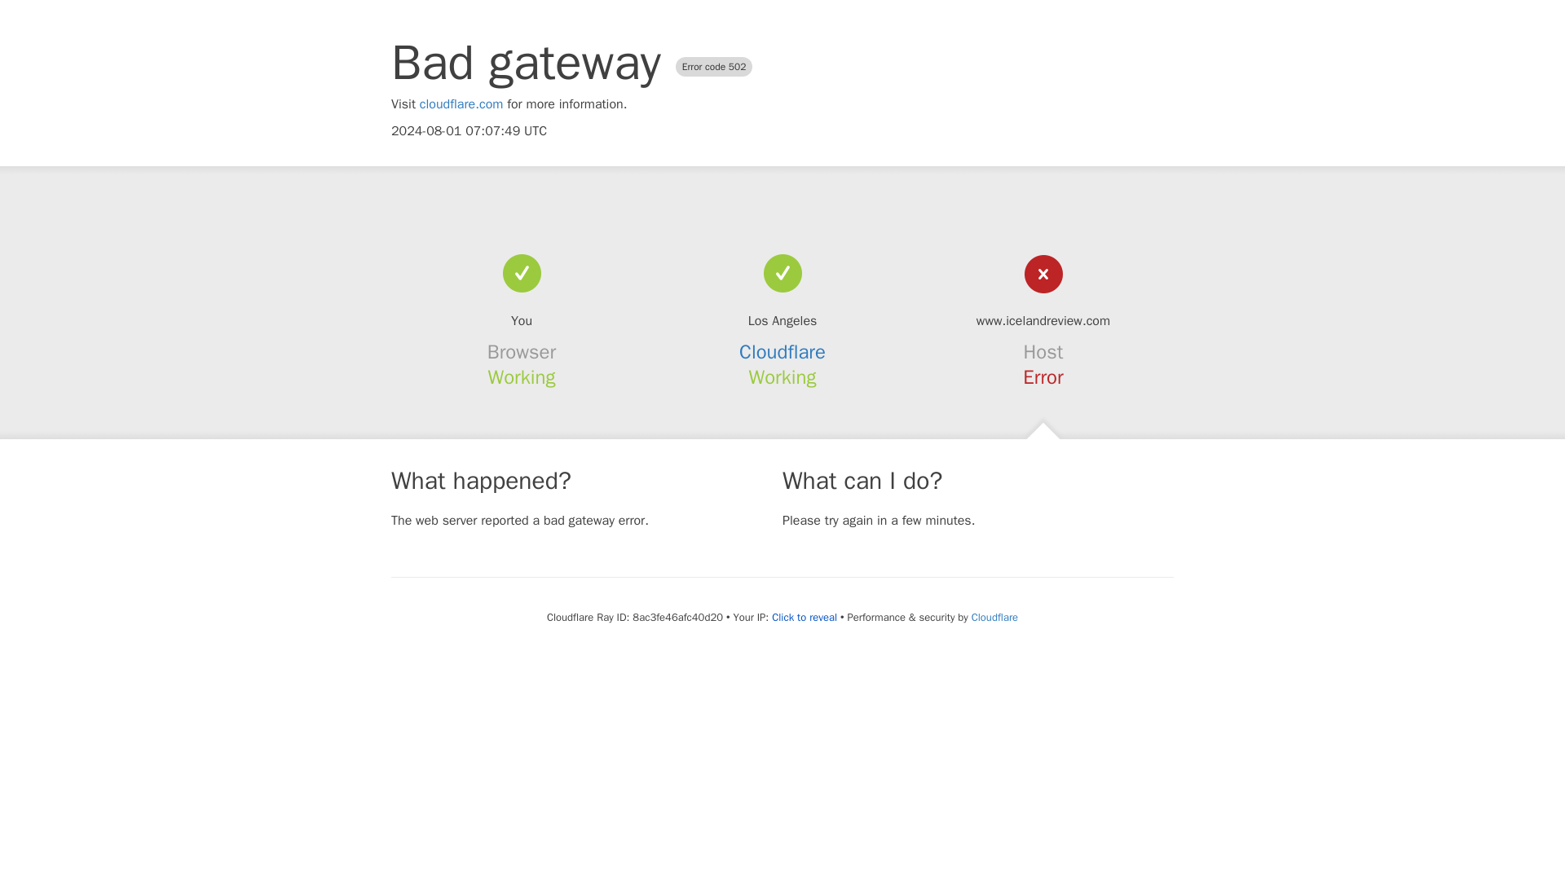  Describe the element at coordinates (461, 104) in the screenshot. I see `cloudflare.com` at that location.